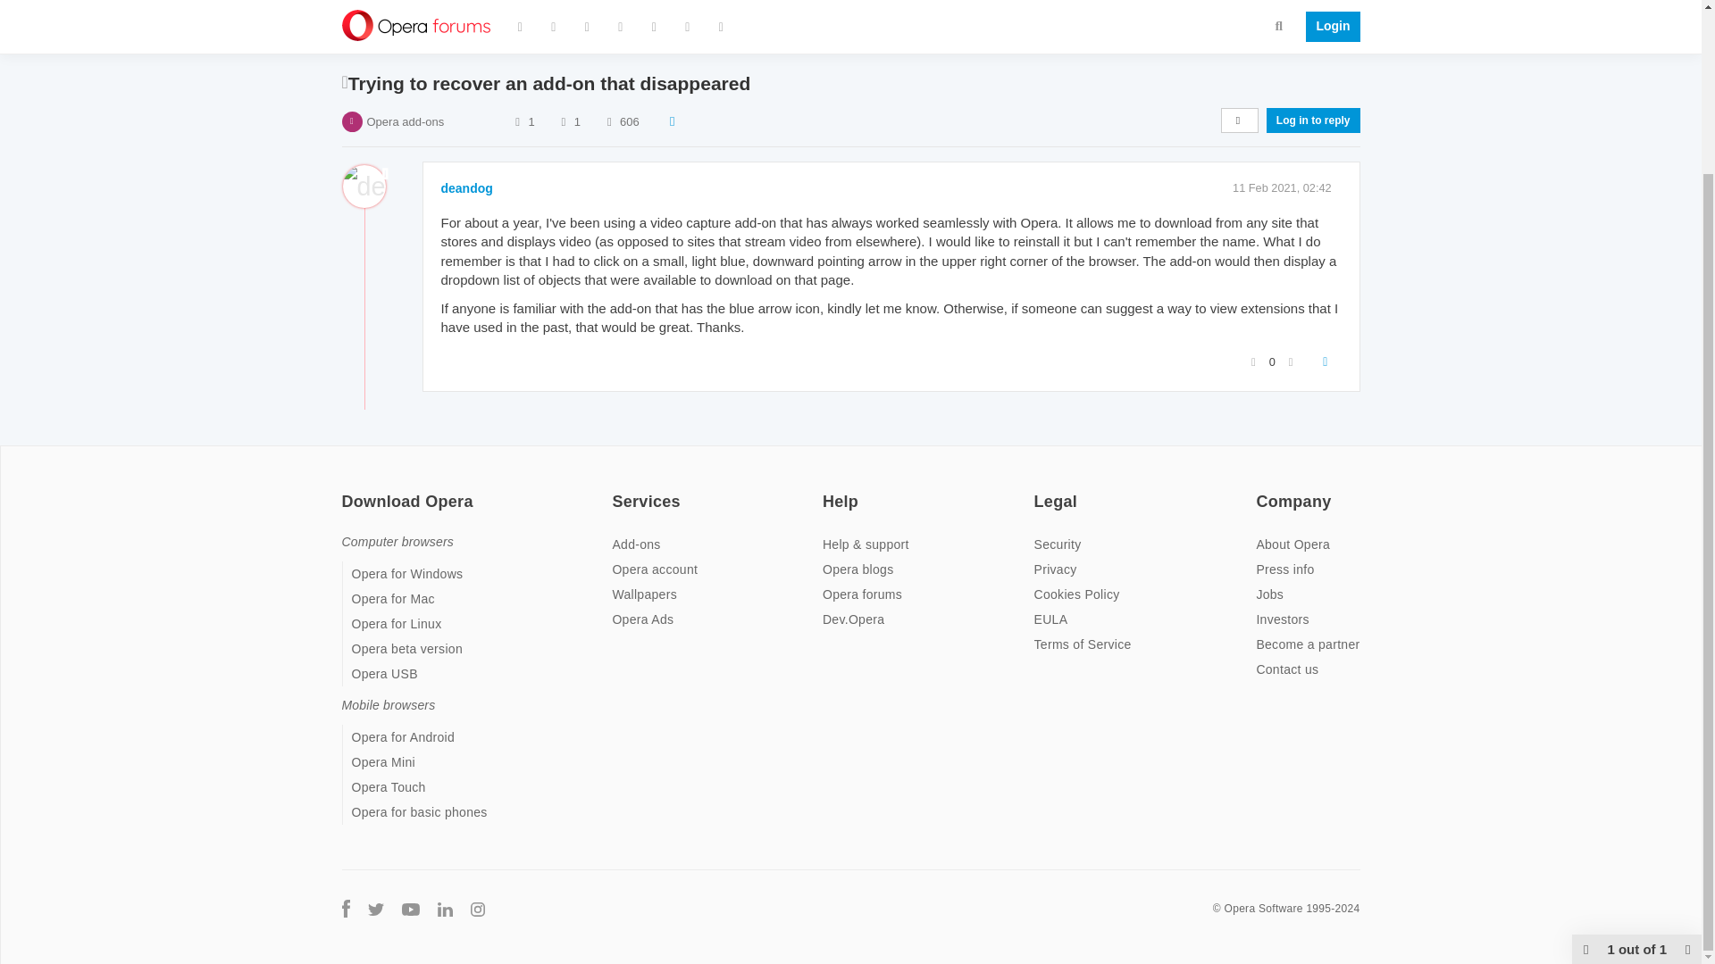 The height and width of the screenshot is (964, 1715). What do you see at coordinates (828, 490) in the screenshot?
I see `on` at bounding box center [828, 490].